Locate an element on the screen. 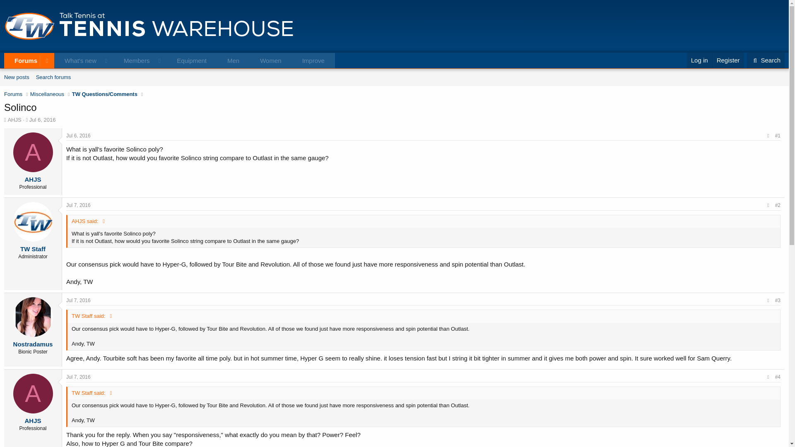 Image resolution: width=795 pixels, height=447 pixels. Jul 6, 2016 is located at coordinates (42, 120).